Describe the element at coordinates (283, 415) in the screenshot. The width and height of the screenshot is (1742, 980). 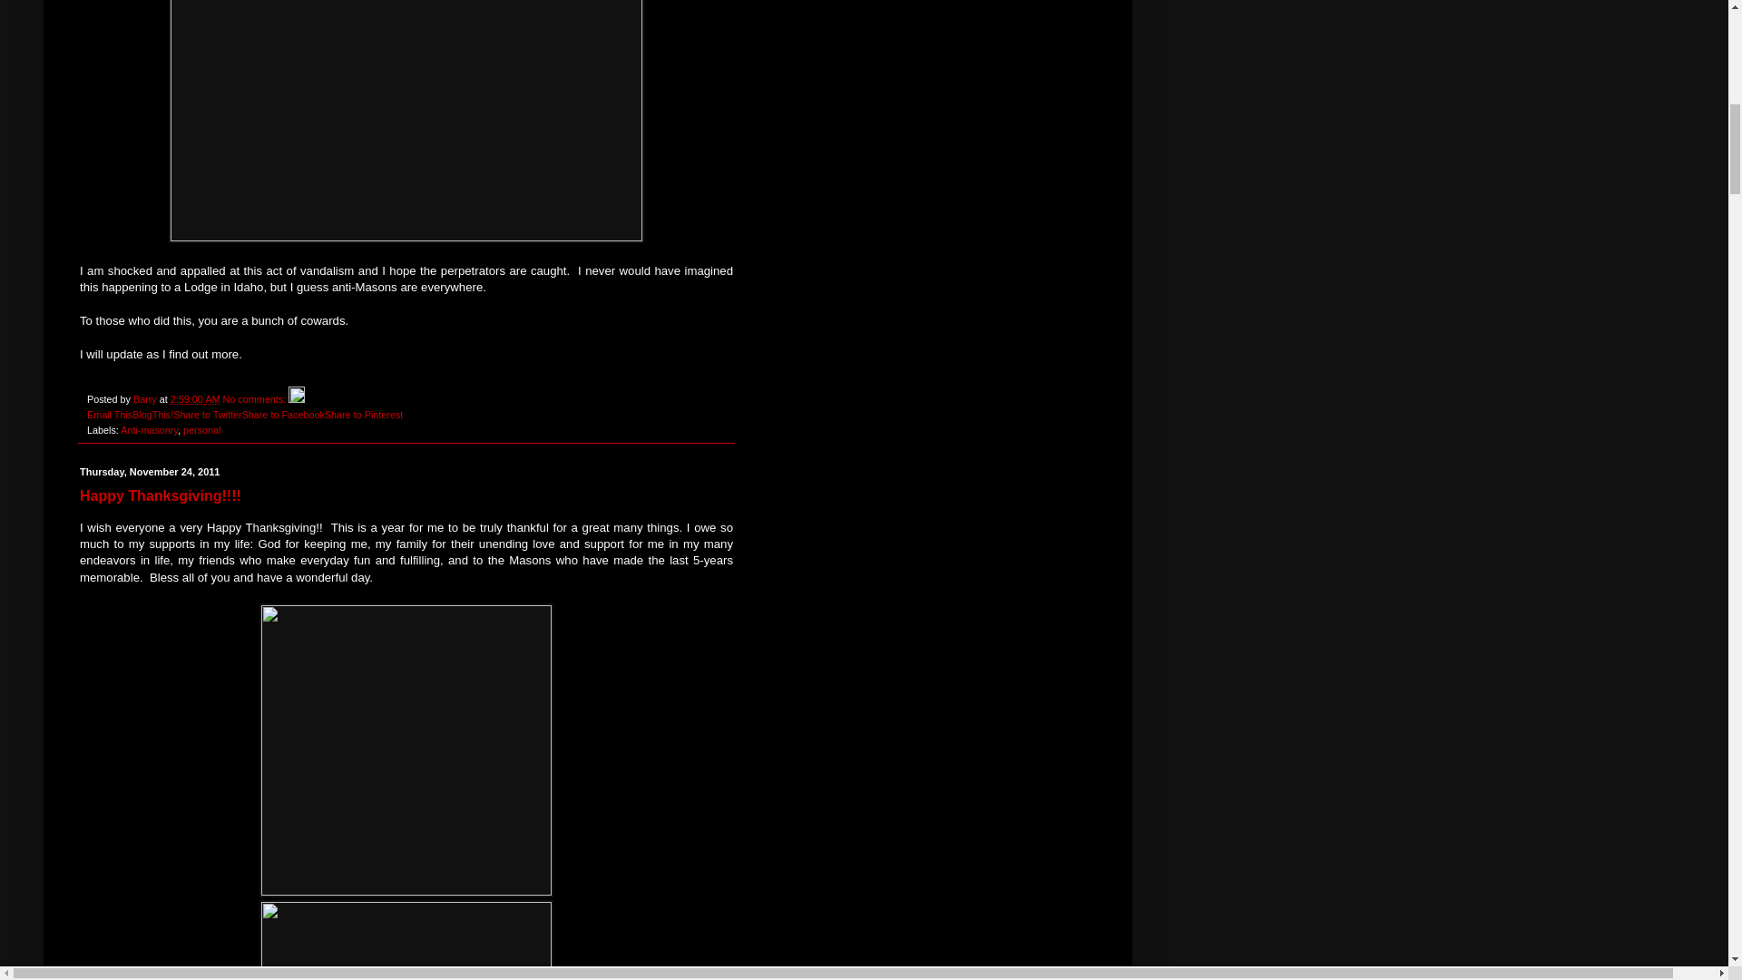
I see `Share to Facebook` at that location.